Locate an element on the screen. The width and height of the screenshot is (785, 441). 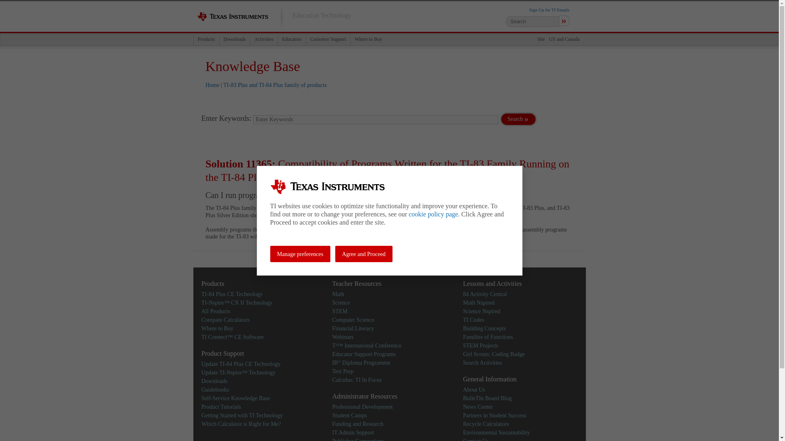
Compare Calculators is located at coordinates (225, 320).